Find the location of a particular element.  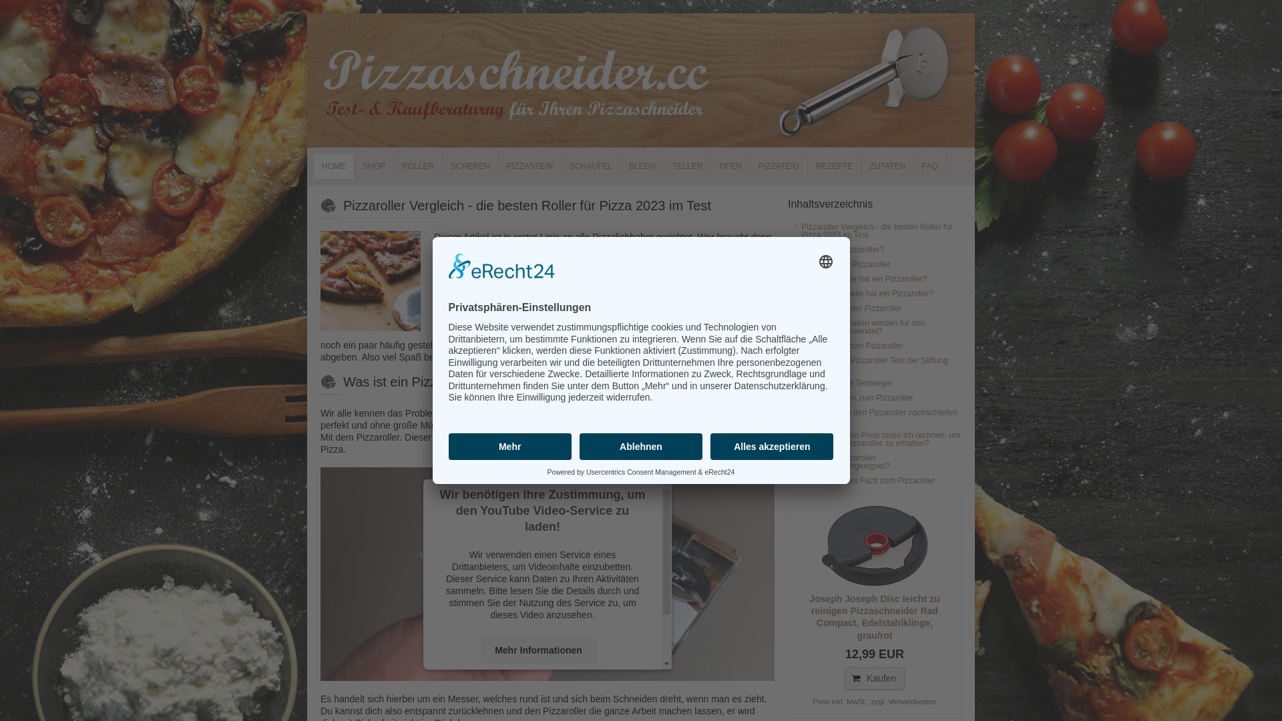

Was ist ein Pizzaroller? is located at coordinates (875, 250).